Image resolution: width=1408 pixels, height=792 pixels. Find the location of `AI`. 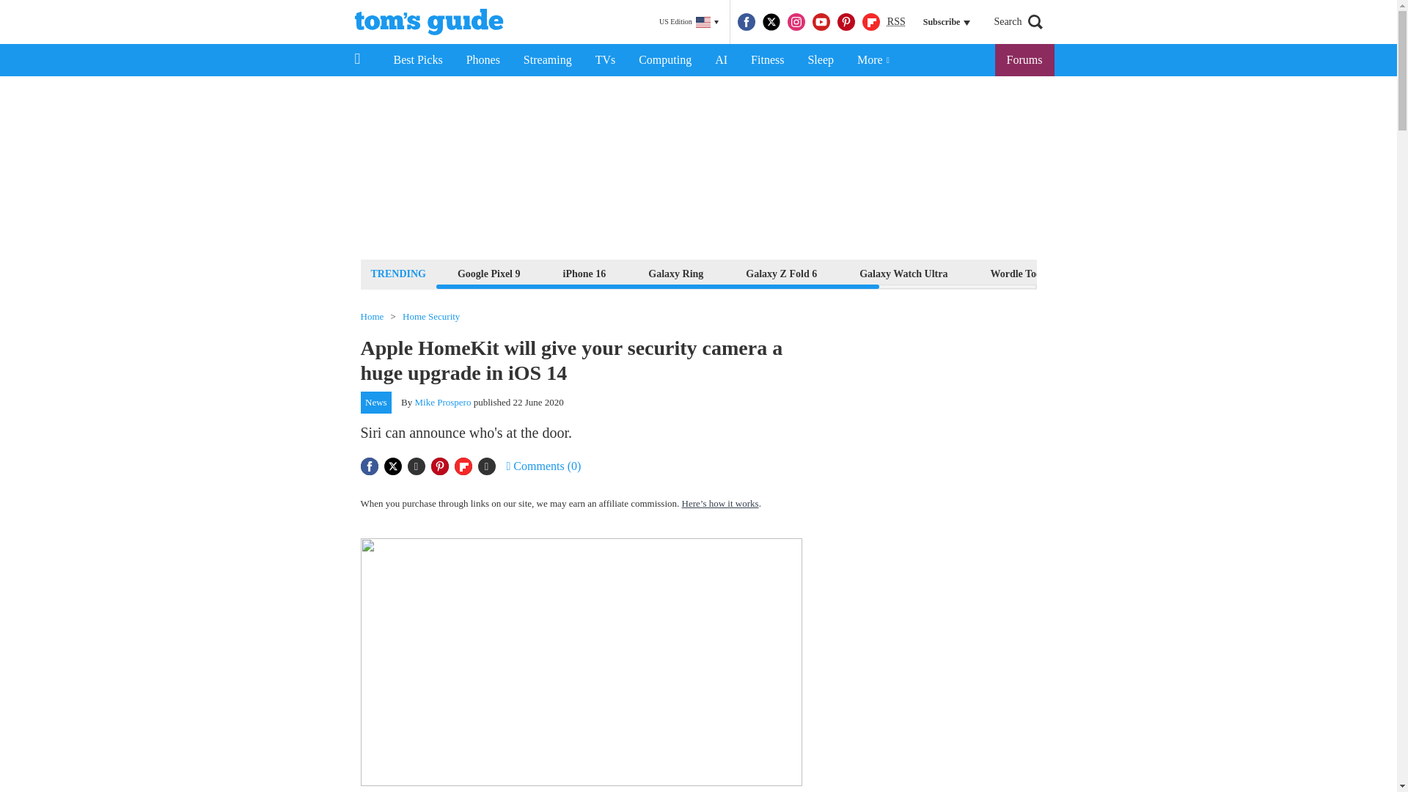

AI is located at coordinates (721, 60).